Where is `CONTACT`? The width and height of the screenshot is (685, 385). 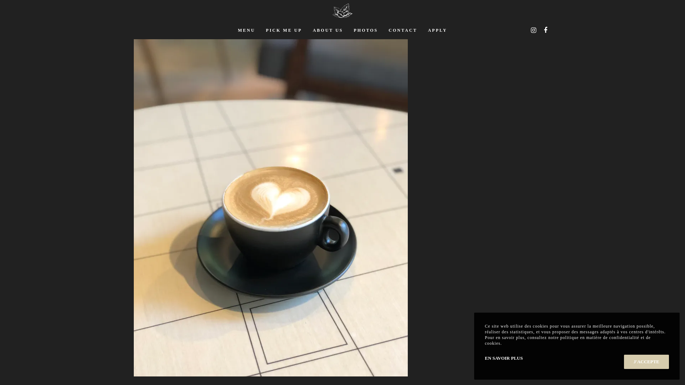
CONTACT is located at coordinates (403, 30).